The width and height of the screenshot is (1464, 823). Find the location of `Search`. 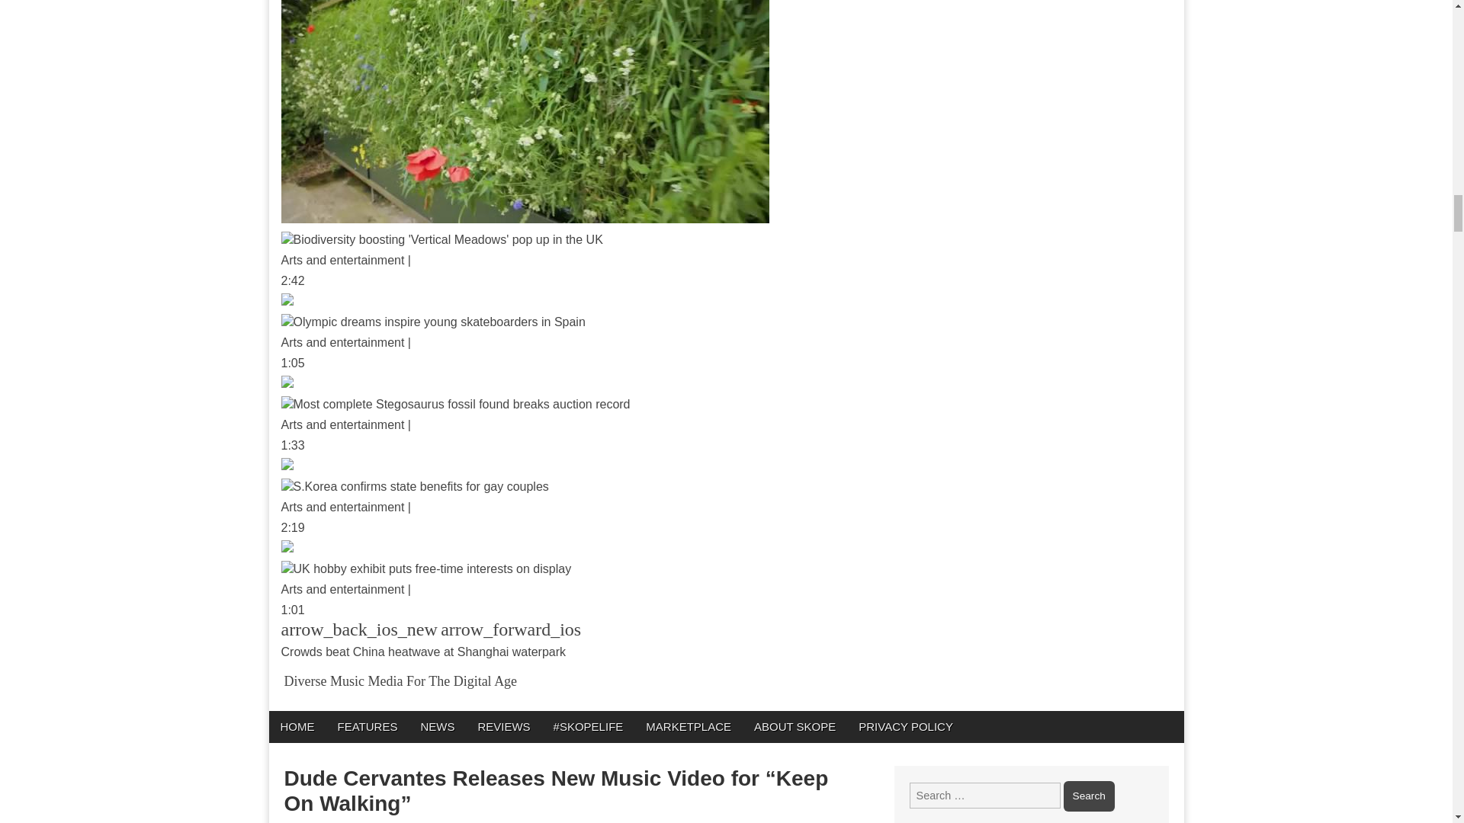

Search is located at coordinates (1089, 796).